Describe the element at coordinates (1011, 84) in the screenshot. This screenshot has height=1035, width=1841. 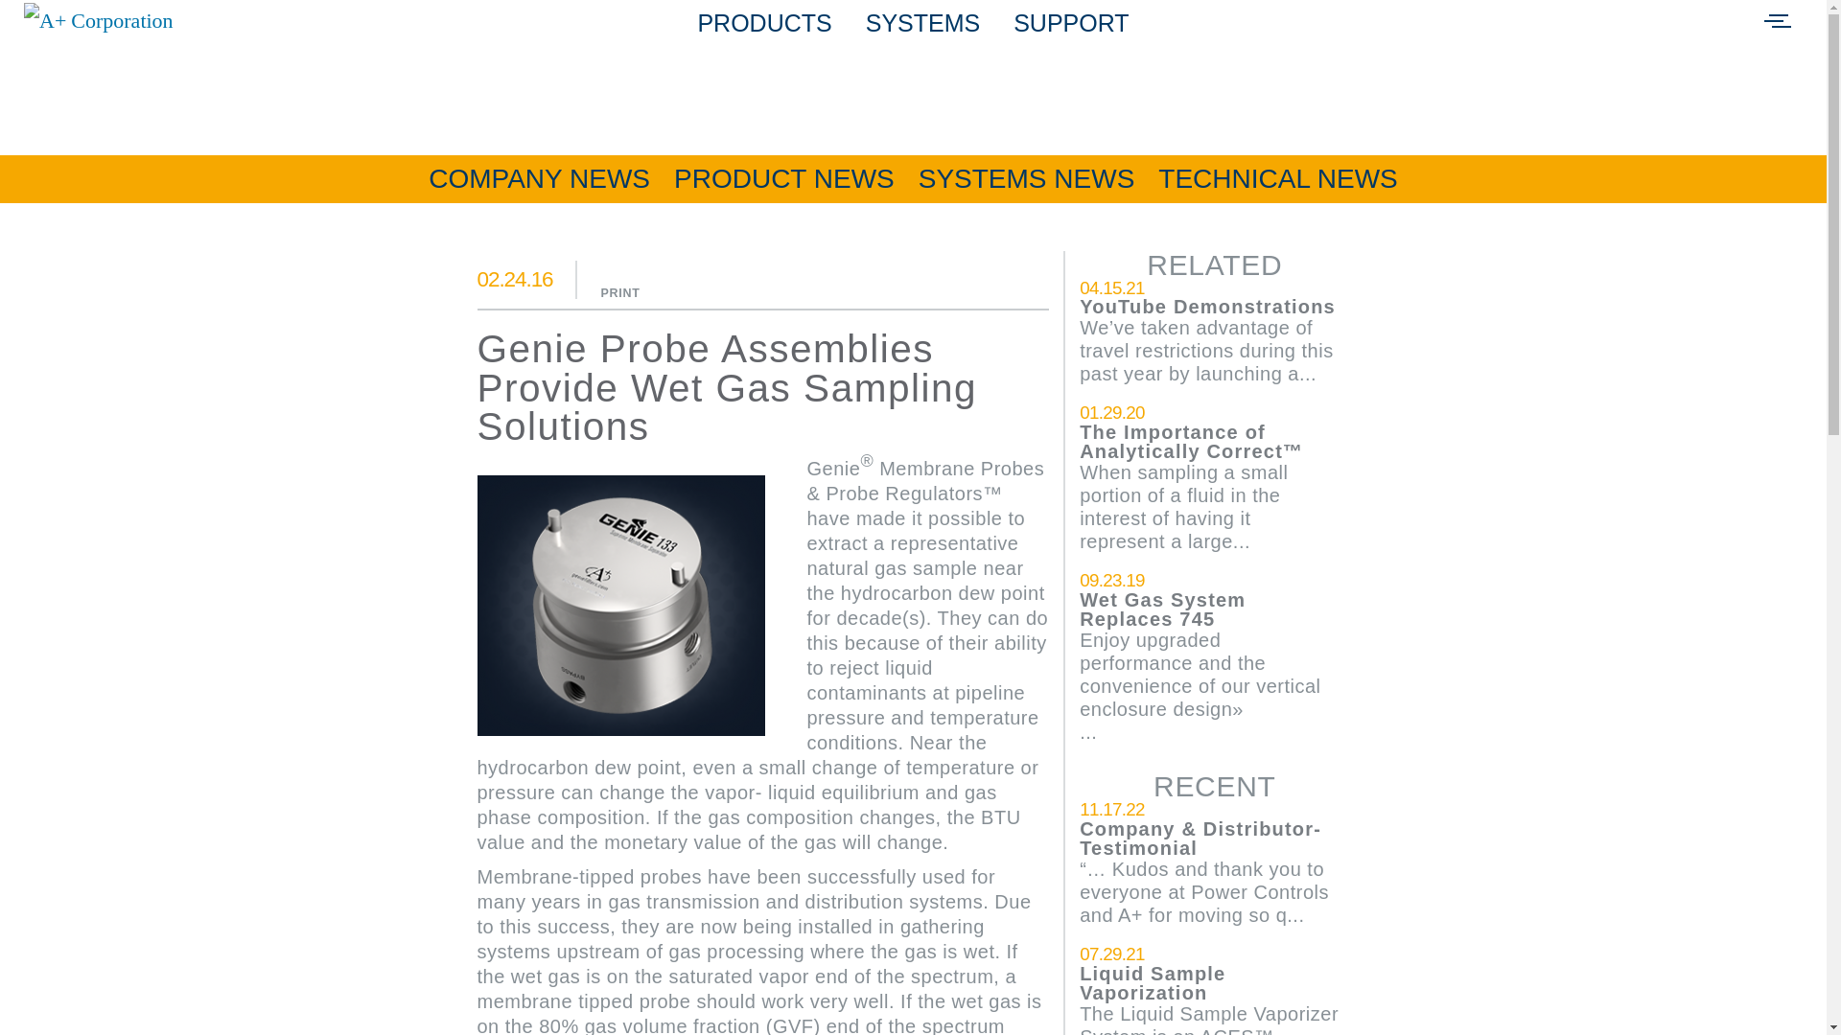
I see `SHARE` at that location.